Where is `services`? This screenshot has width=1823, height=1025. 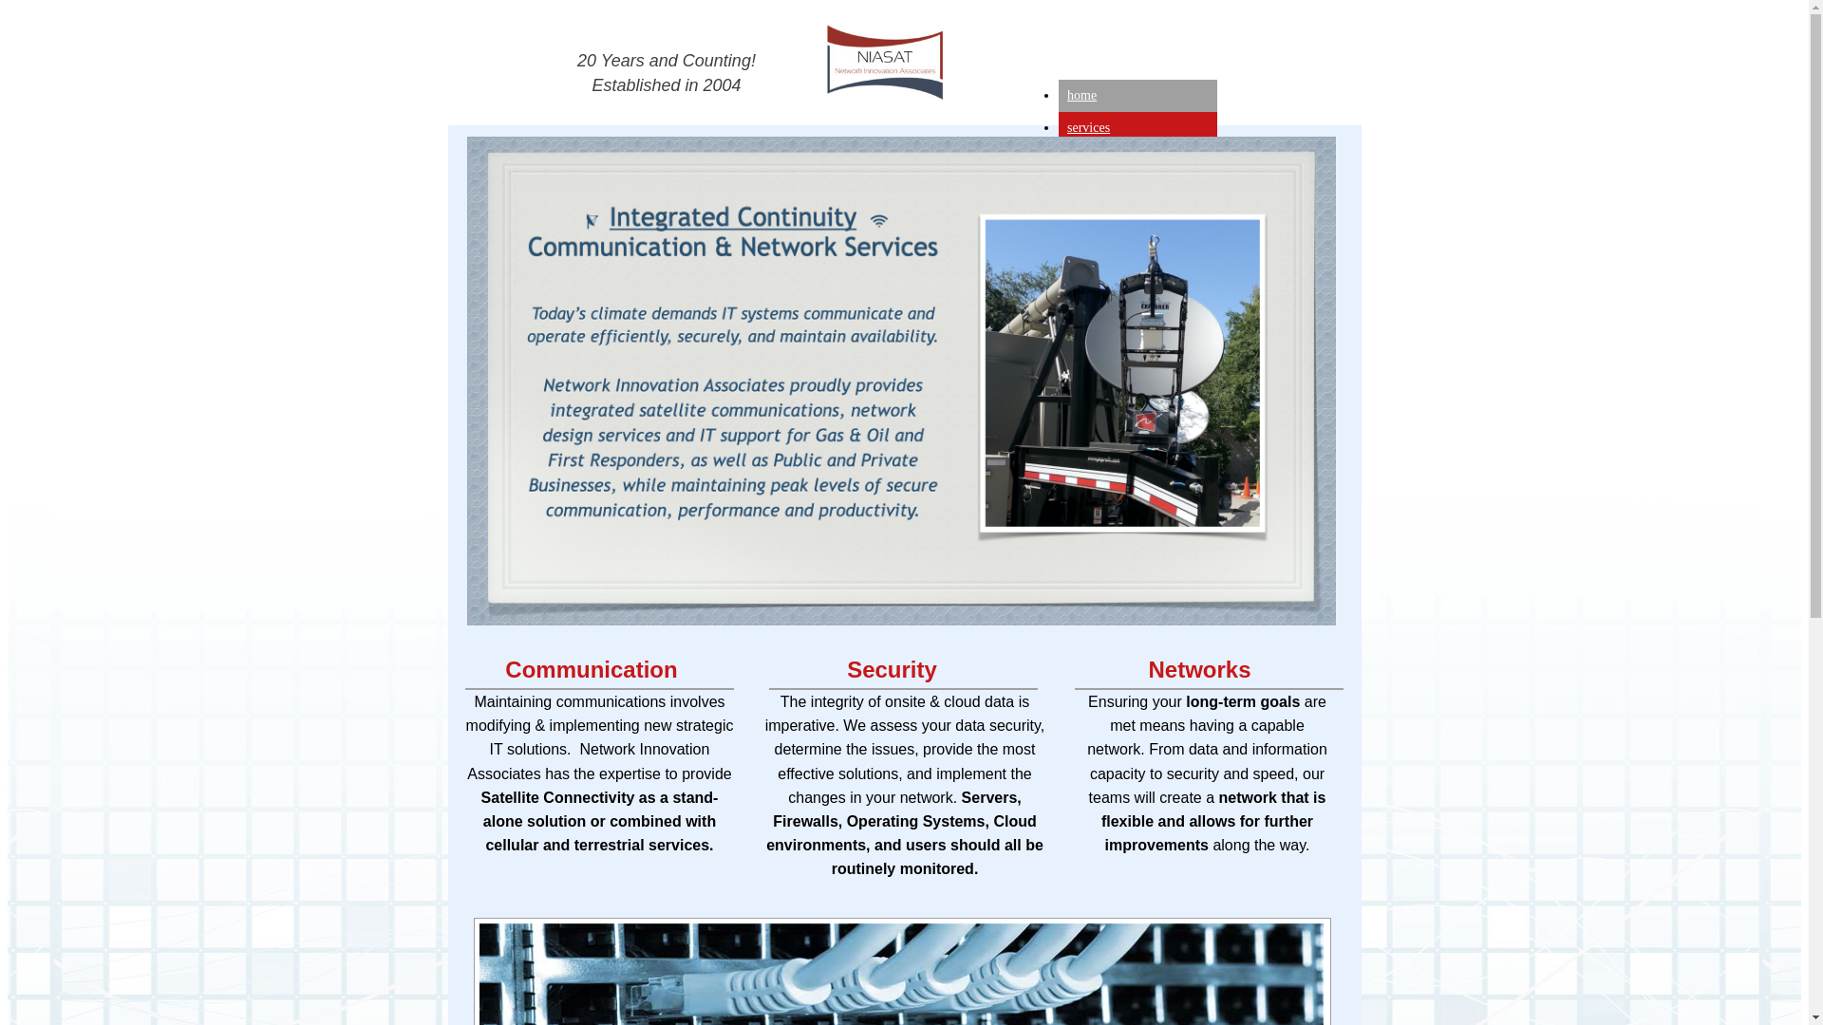
services is located at coordinates (1088, 127).